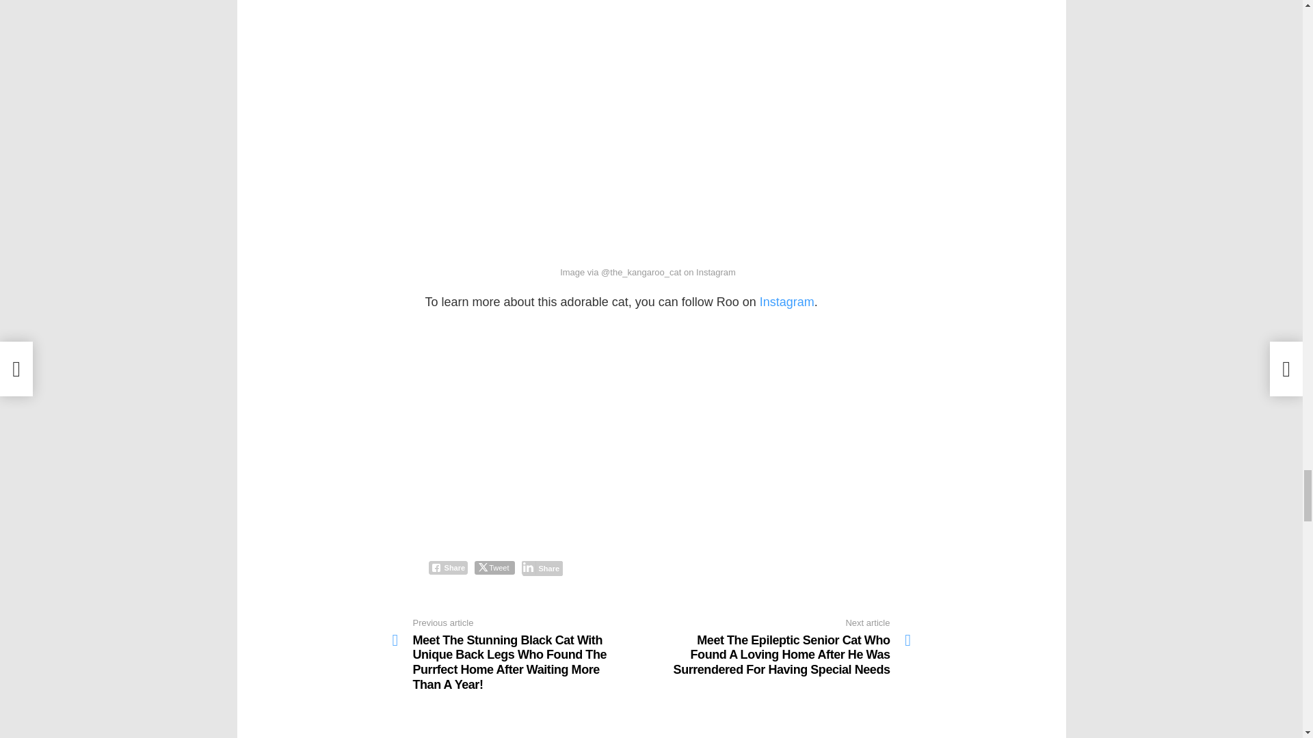  I want to click on Share, so click(542, 567).